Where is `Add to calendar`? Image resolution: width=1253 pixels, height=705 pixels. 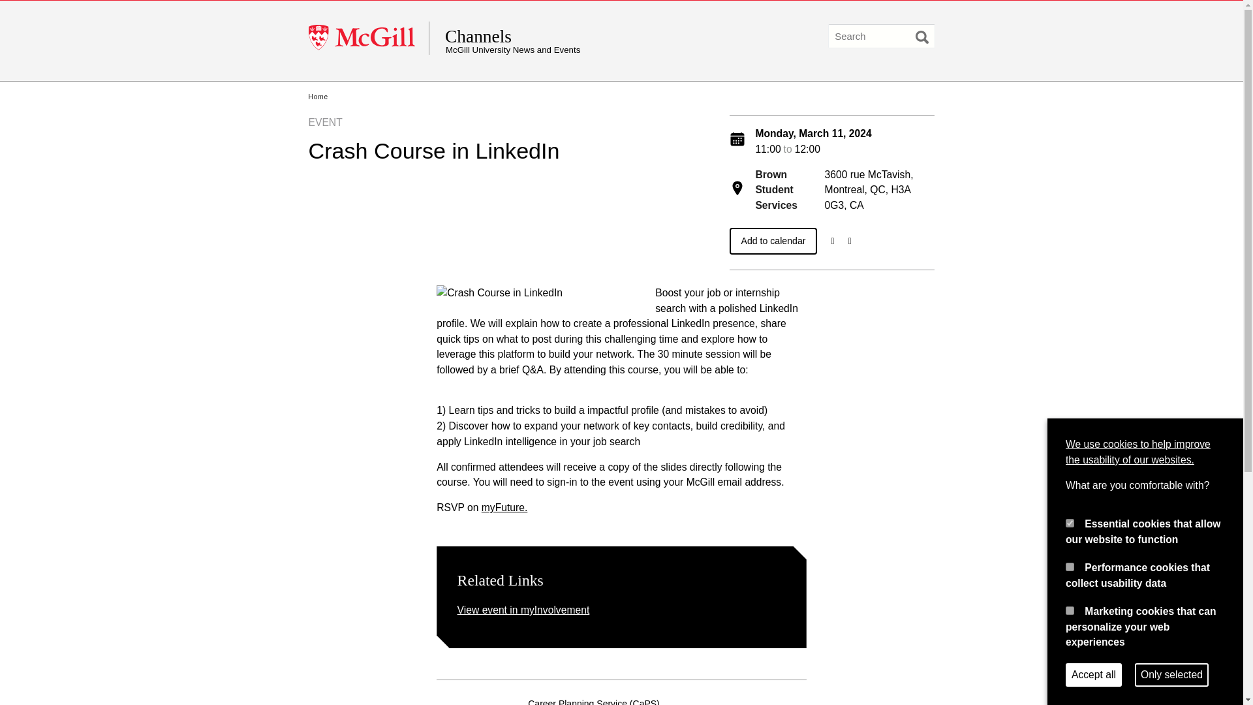
Add to calendar is located at coordinates (773, 240).